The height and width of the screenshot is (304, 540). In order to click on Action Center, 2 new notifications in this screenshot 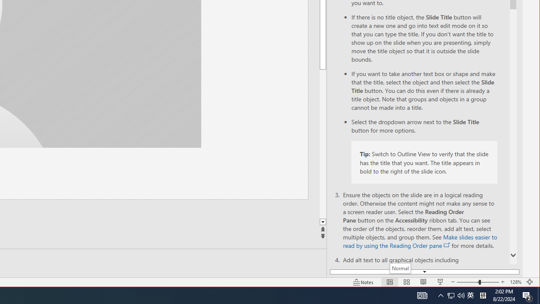, I will do `click(527, 296)`.